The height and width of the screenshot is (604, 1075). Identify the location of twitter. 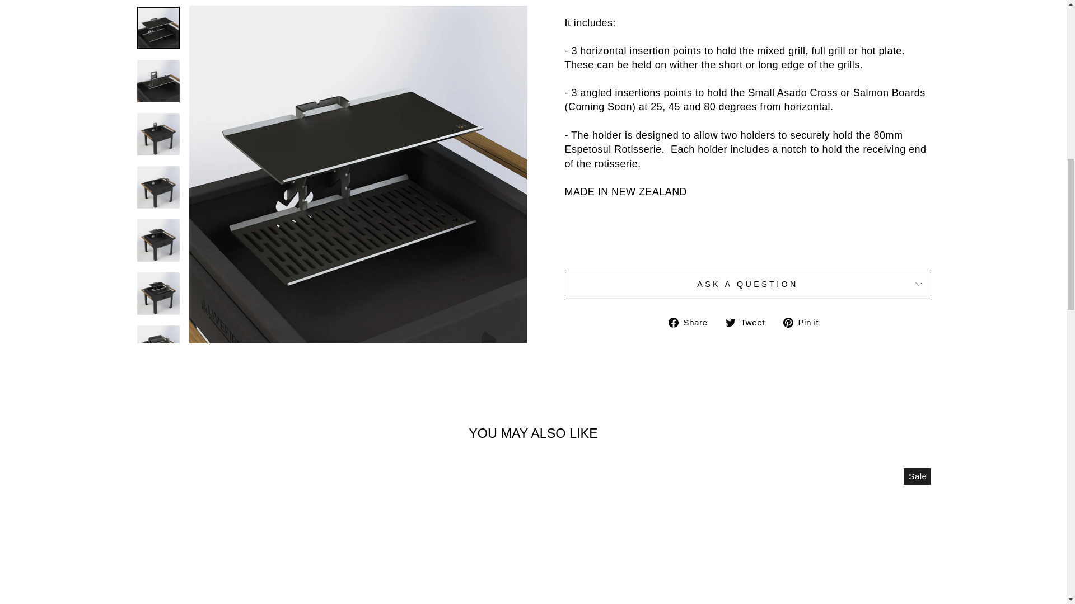
(730, 323).